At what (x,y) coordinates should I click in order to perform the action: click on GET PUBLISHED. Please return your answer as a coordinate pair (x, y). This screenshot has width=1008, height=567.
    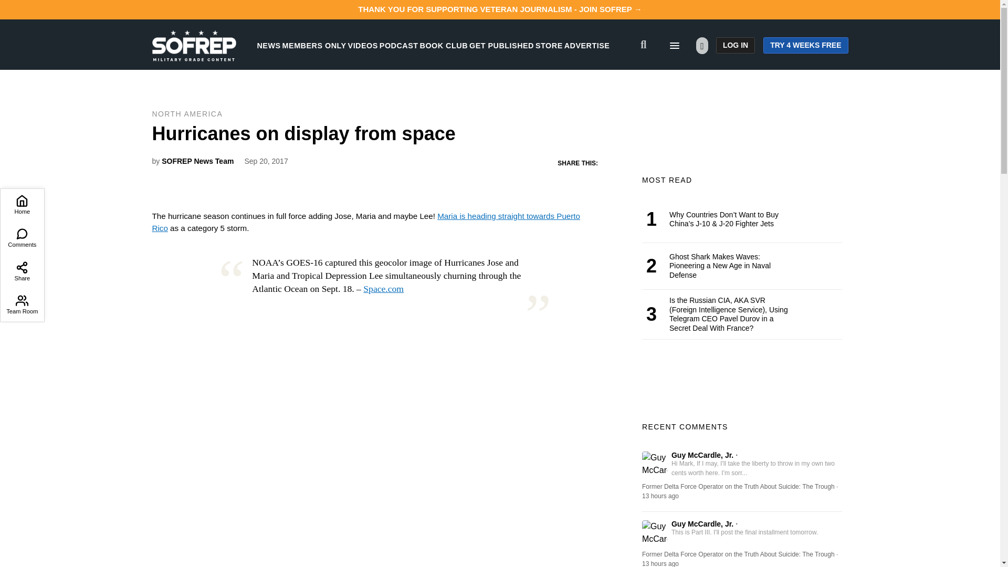
    Looking at the image, I should click on (502, 45).